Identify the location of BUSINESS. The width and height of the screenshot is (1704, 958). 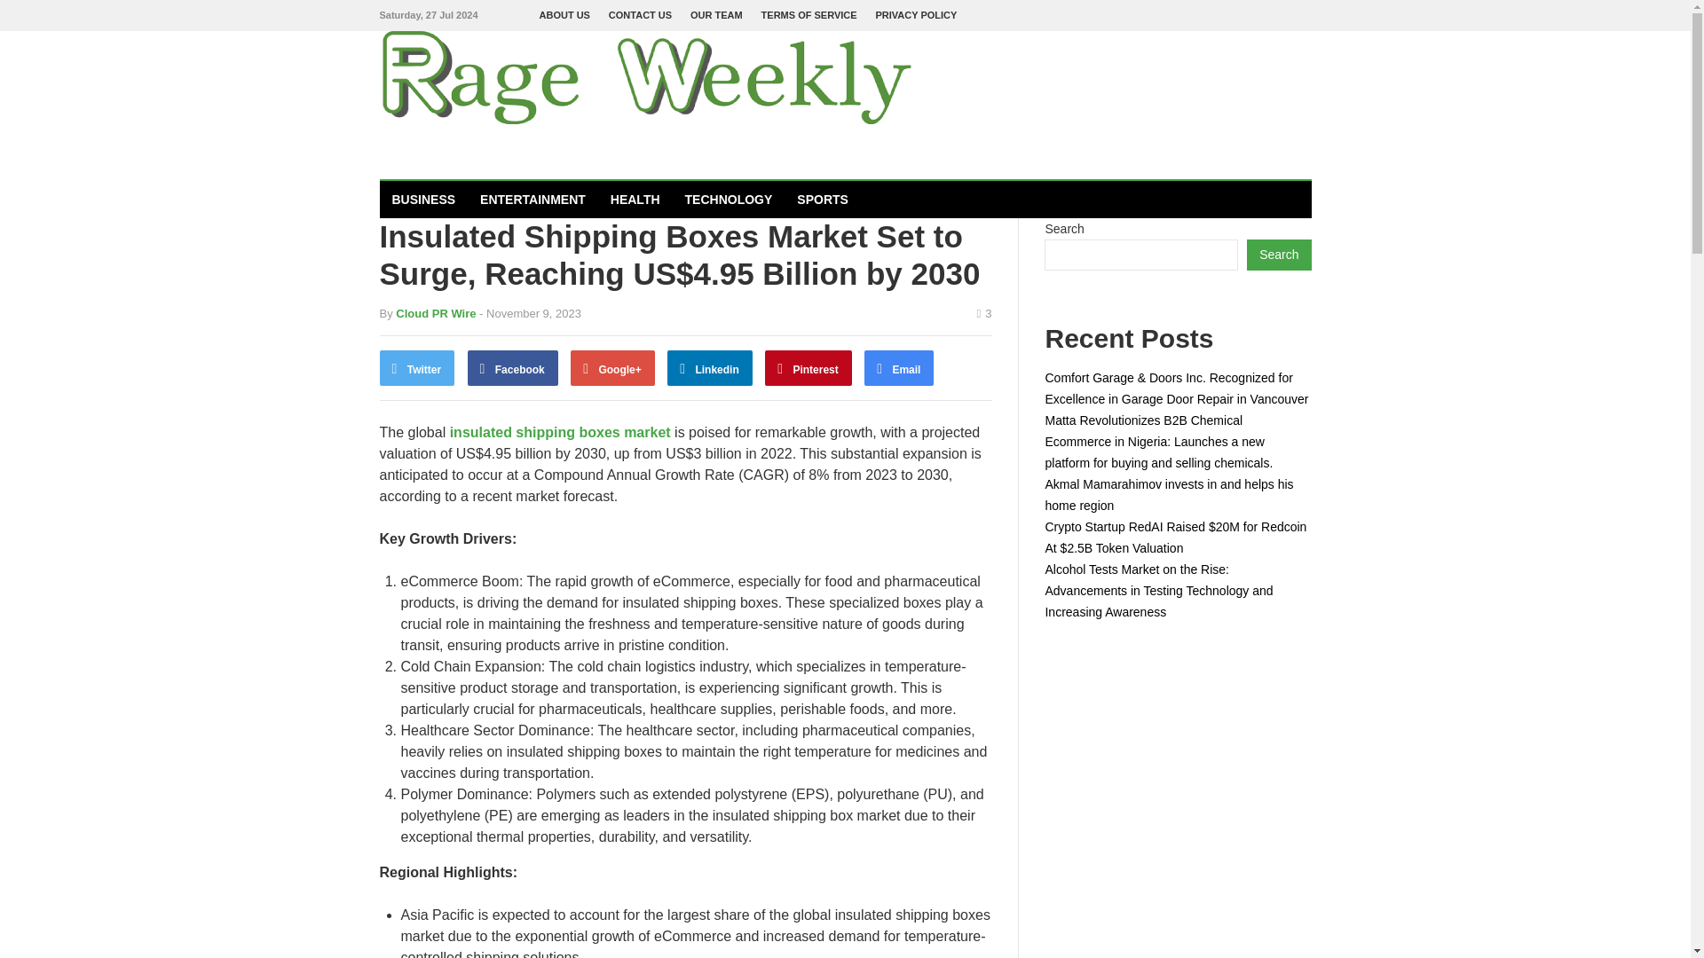
(424, 200).